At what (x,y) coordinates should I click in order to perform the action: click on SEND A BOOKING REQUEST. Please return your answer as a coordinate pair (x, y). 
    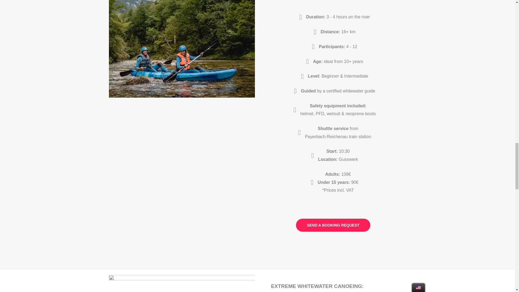
    Looking at the image, I should click on (333, 225).